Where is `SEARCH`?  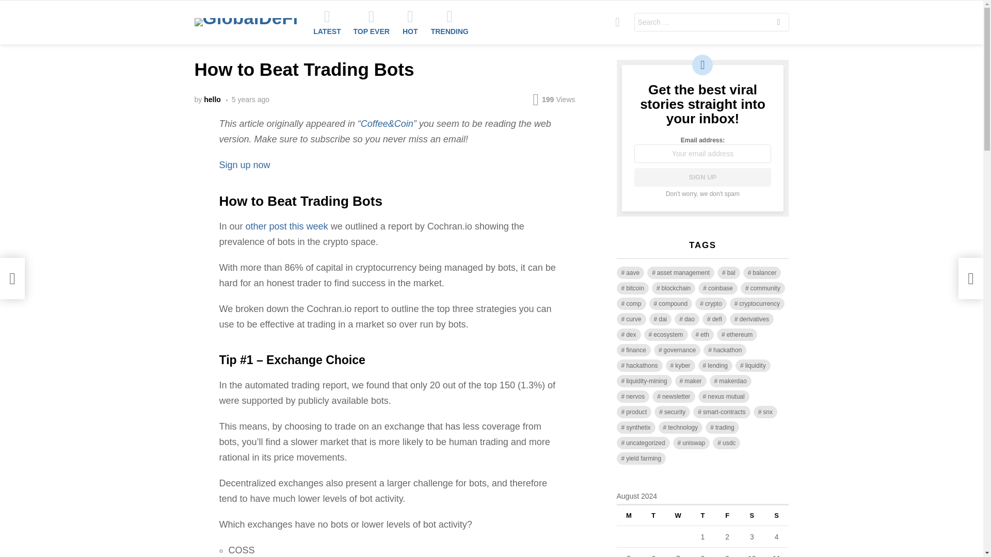
SEARCH is located at coordinates (778, 23).